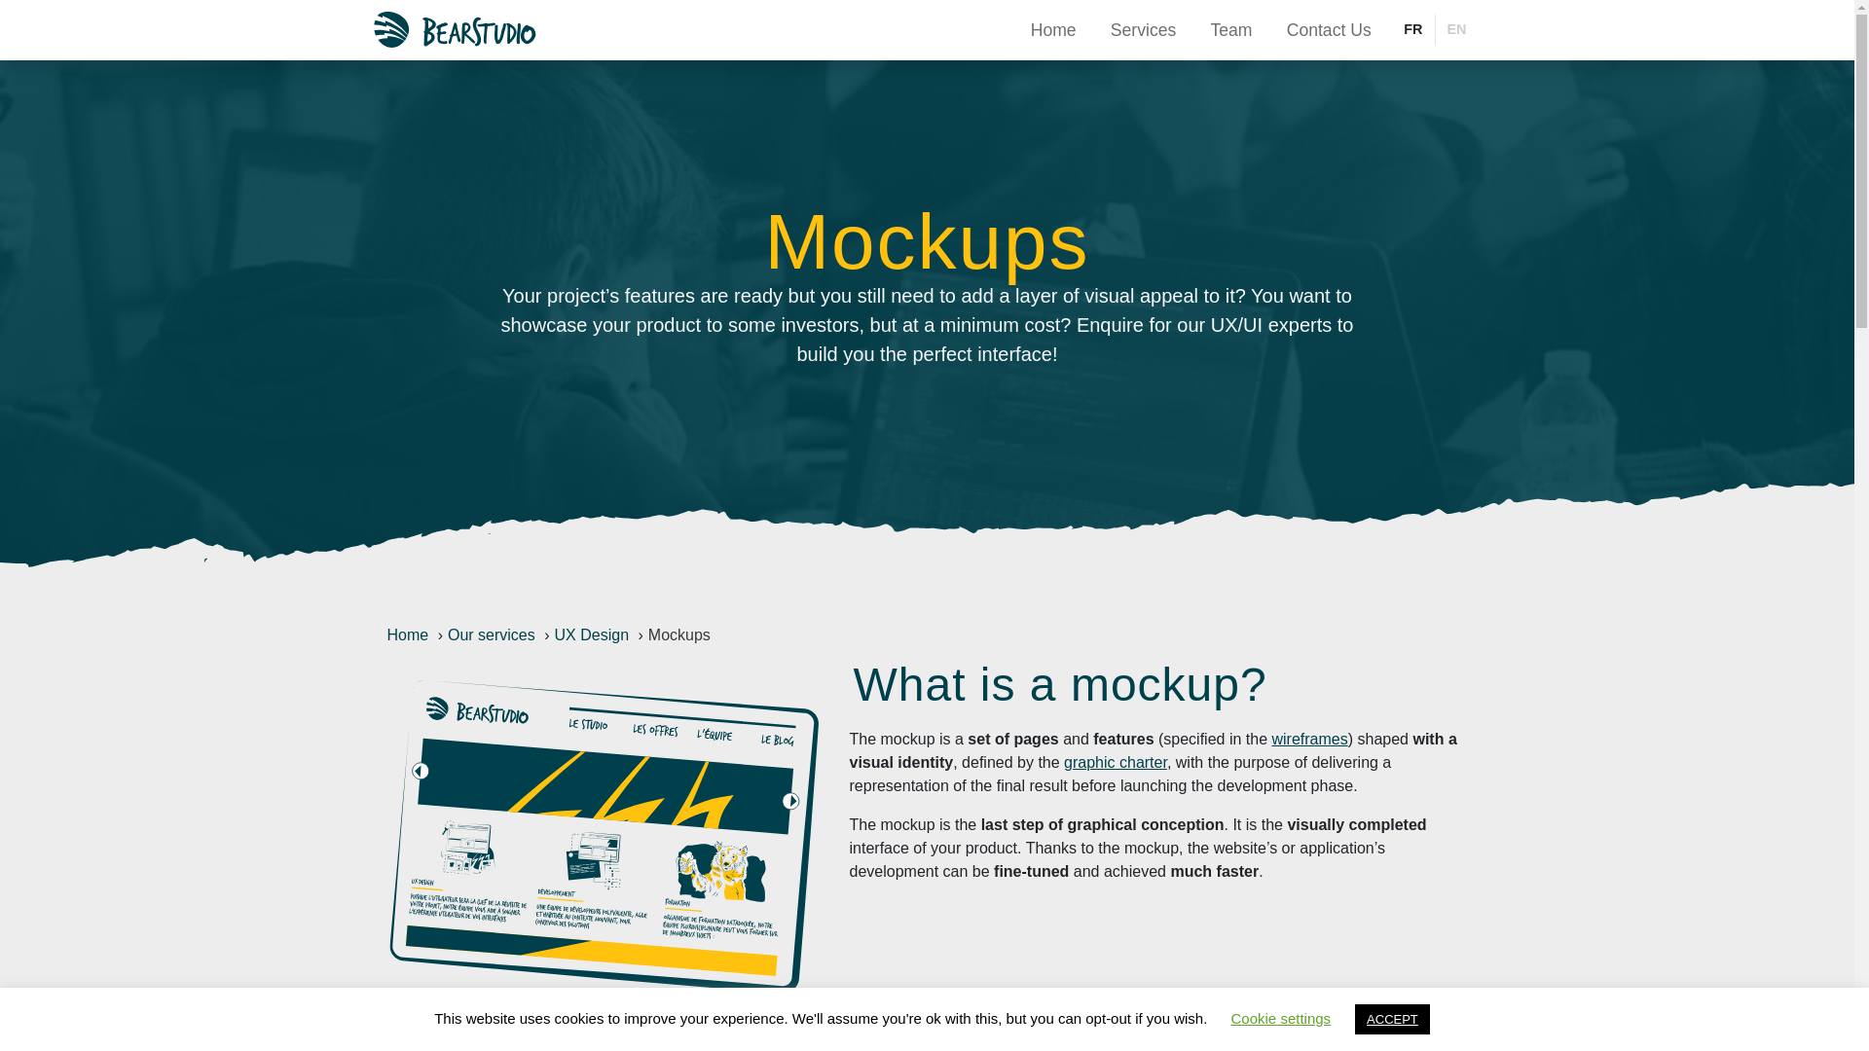 This screenshot has width=1869, height=1051. Describe the element at coordinates (491, 634) in the screenshot. I see `Our services` at that location.